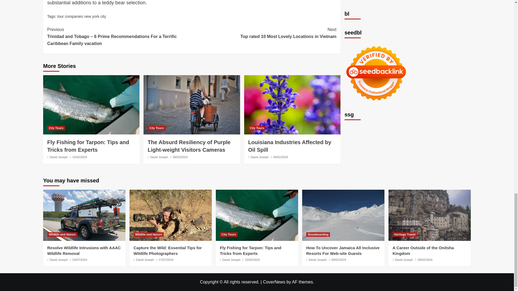 Image resolution: width=518 pixels, height=291 pixels. Describe the element at coordinates (257, 128) in the screenshot. I see `City Tours` at that location.